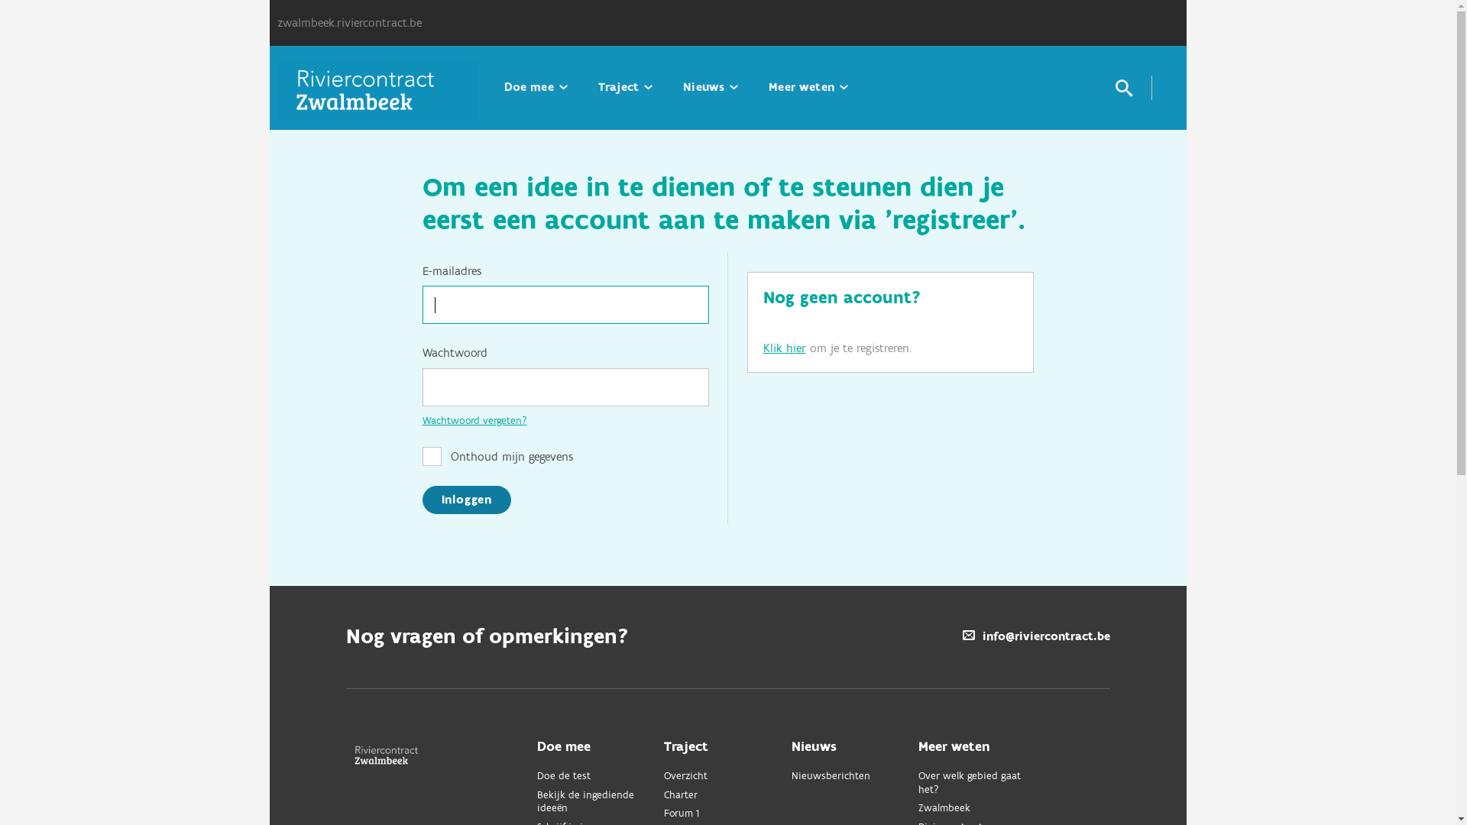 This screenshot has height=825, width=1467. I want to click on Doe de test, so click(594, 777).